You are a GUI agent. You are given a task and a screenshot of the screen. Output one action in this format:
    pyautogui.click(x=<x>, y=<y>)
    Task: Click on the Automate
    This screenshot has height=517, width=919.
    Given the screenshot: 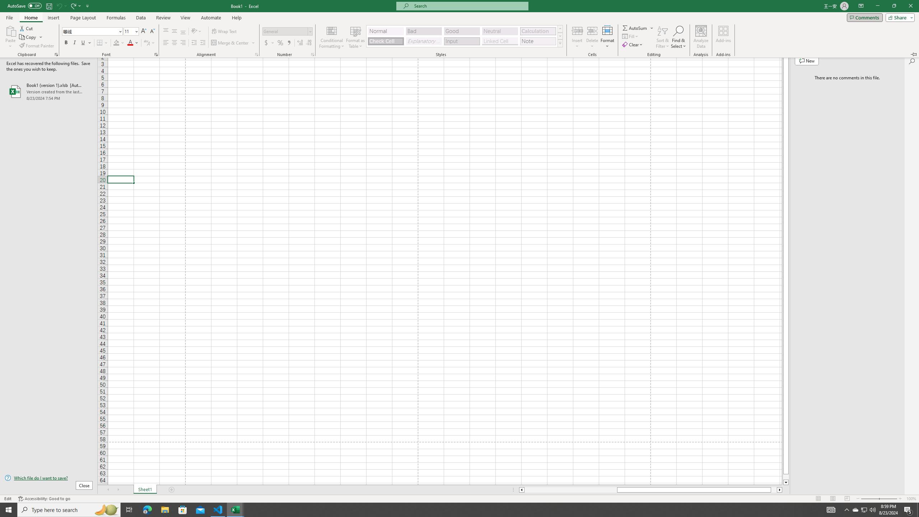 What is the action you would take?
    pyautogui.click(x=211, y=18)
    